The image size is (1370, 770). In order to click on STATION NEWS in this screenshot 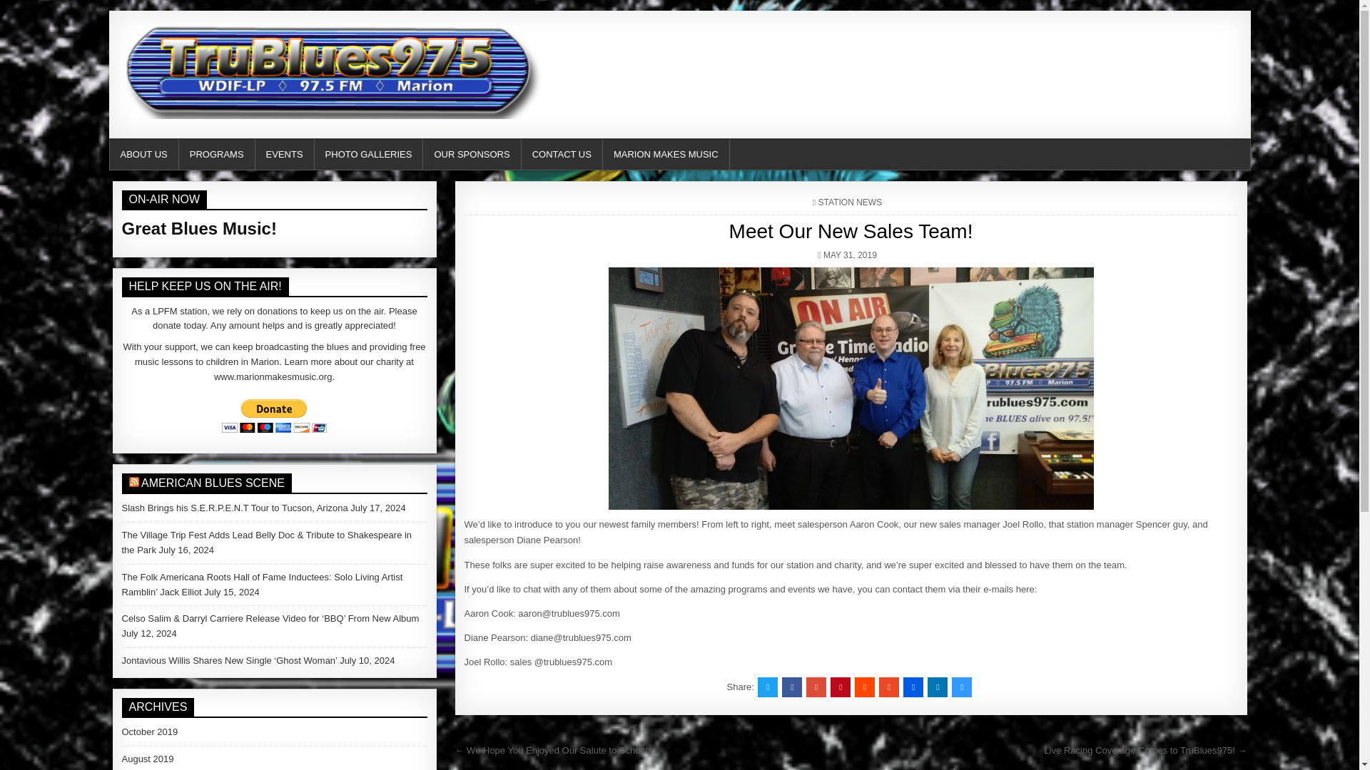, I will do `click(850, 202)`.